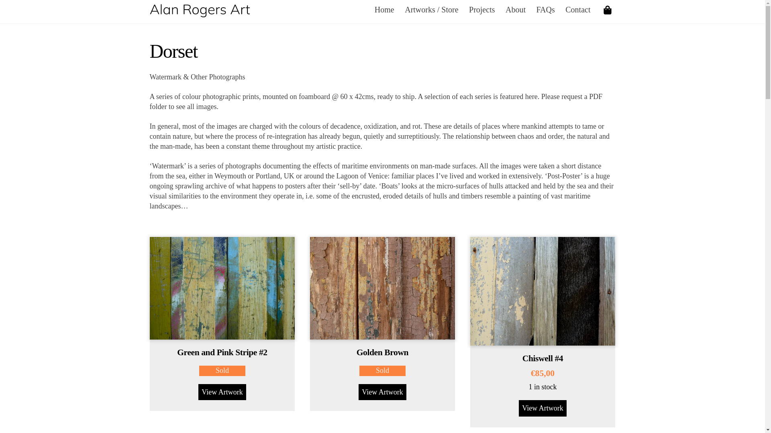 This screenshot has height=433, width=771. I want to click on chiswell 04, so click(543, 291).